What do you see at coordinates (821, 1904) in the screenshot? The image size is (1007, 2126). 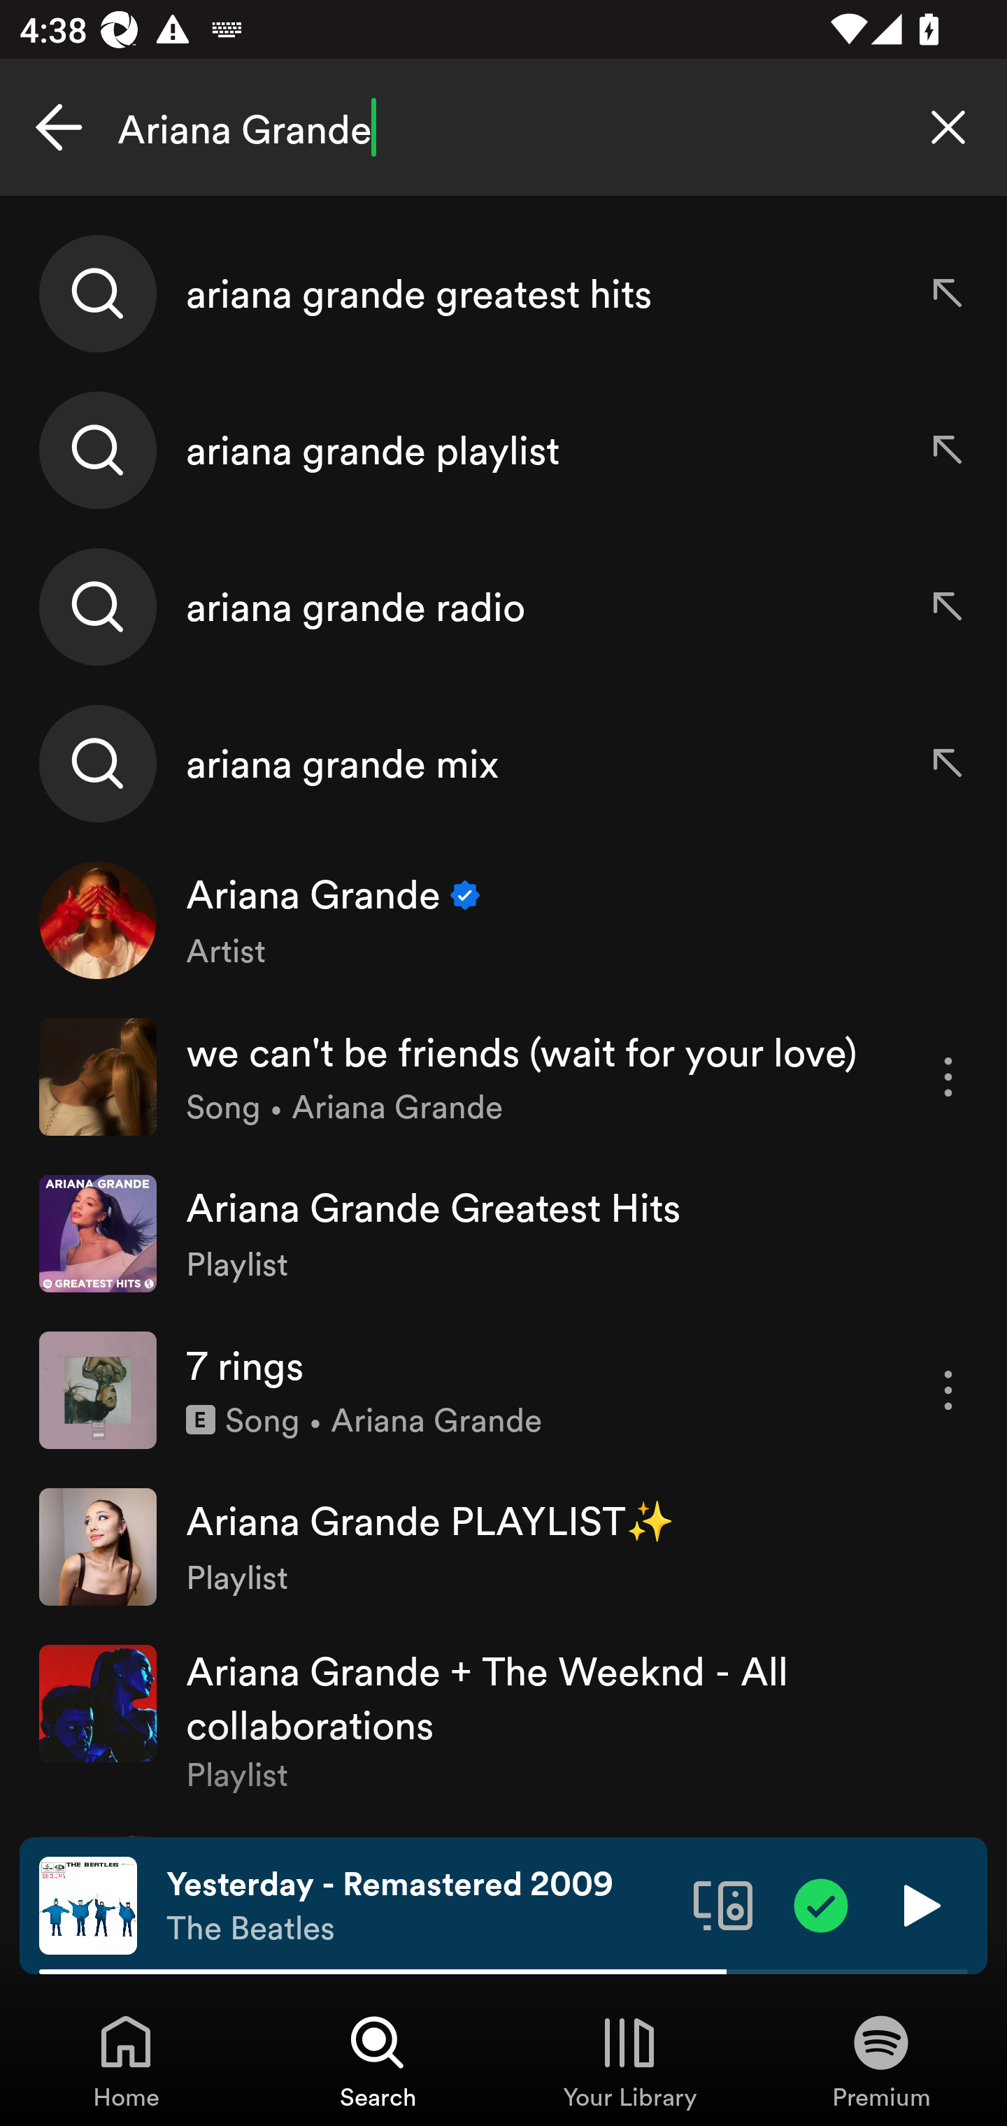 I see `Item added` at bounding box center [821, 1904].